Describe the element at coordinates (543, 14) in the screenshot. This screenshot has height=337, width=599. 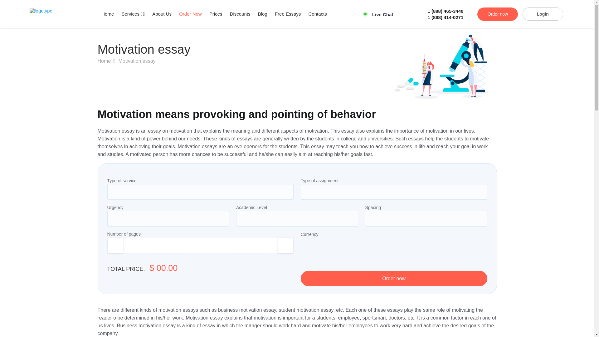
I see `Login` at that location.